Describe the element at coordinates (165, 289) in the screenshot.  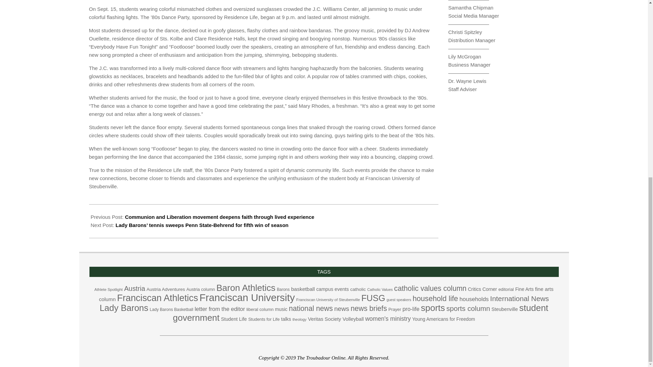
I see `Austria Adventures` at that location.